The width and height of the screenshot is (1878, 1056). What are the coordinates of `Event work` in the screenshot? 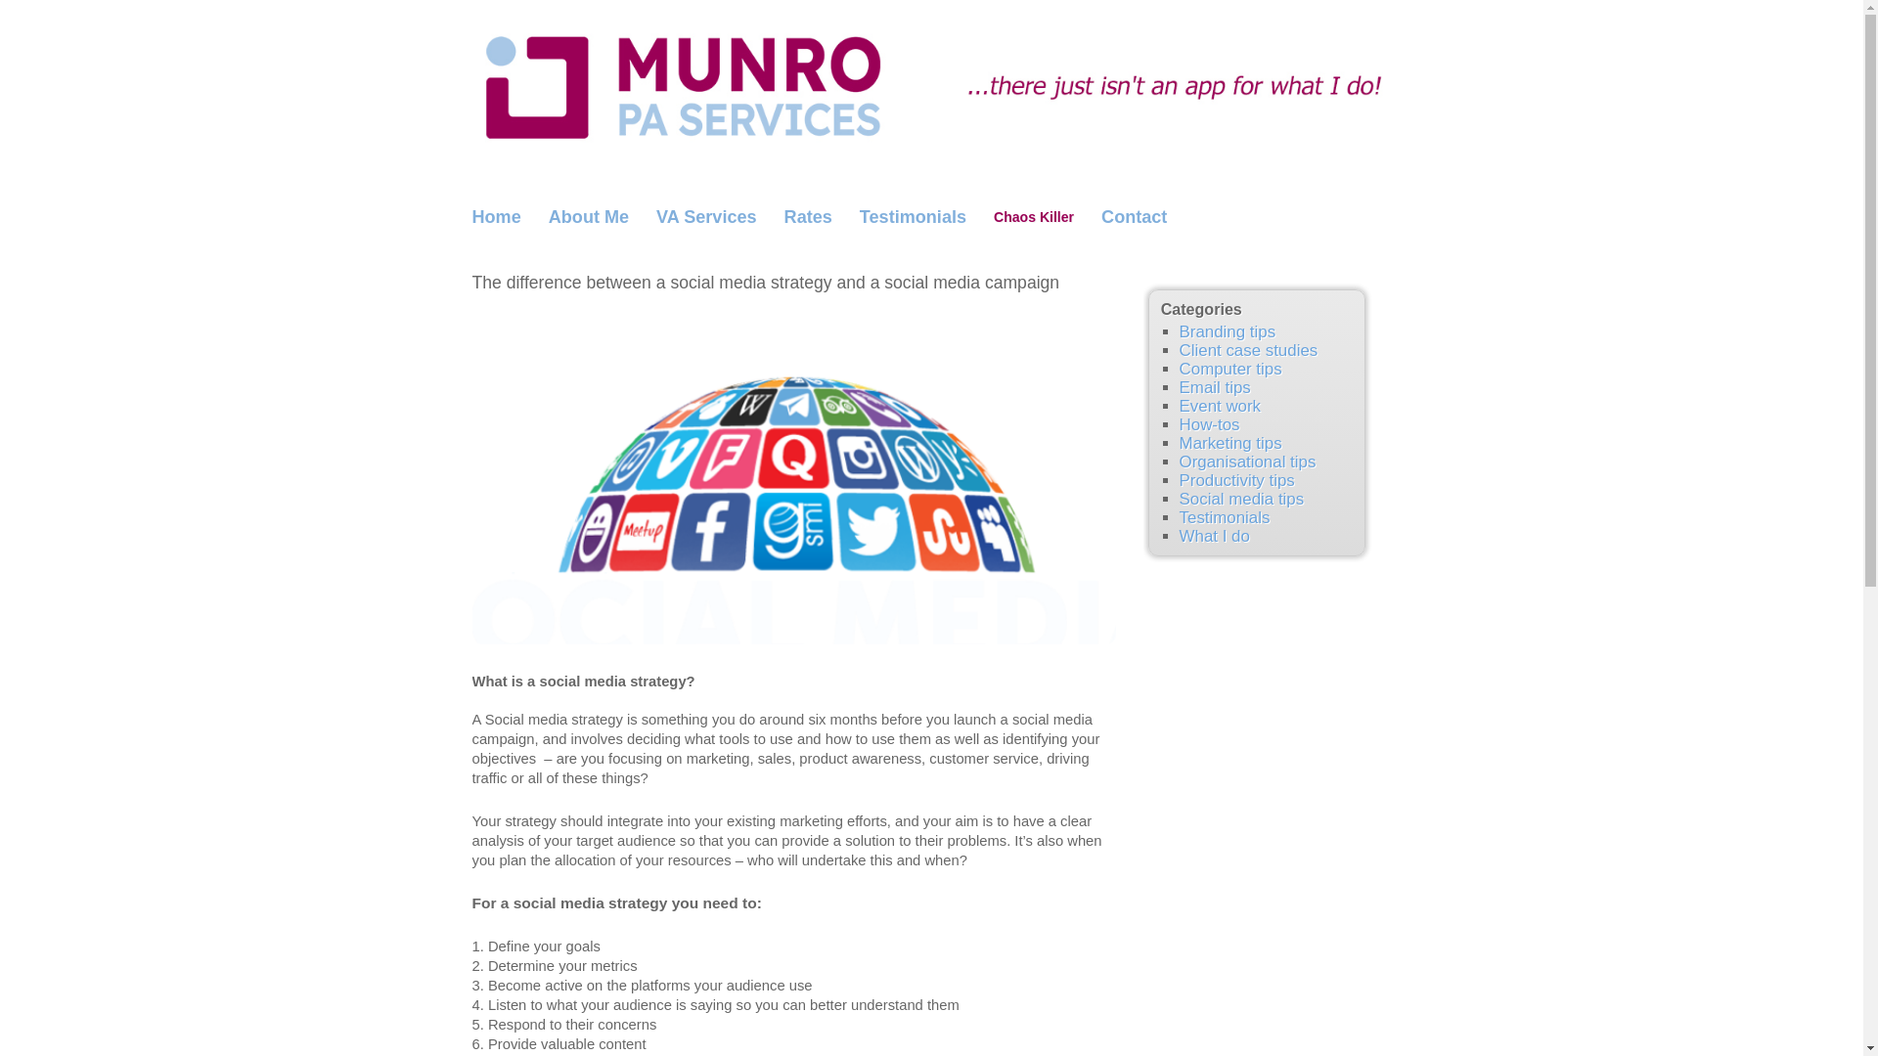 It's located at (1219, 407).